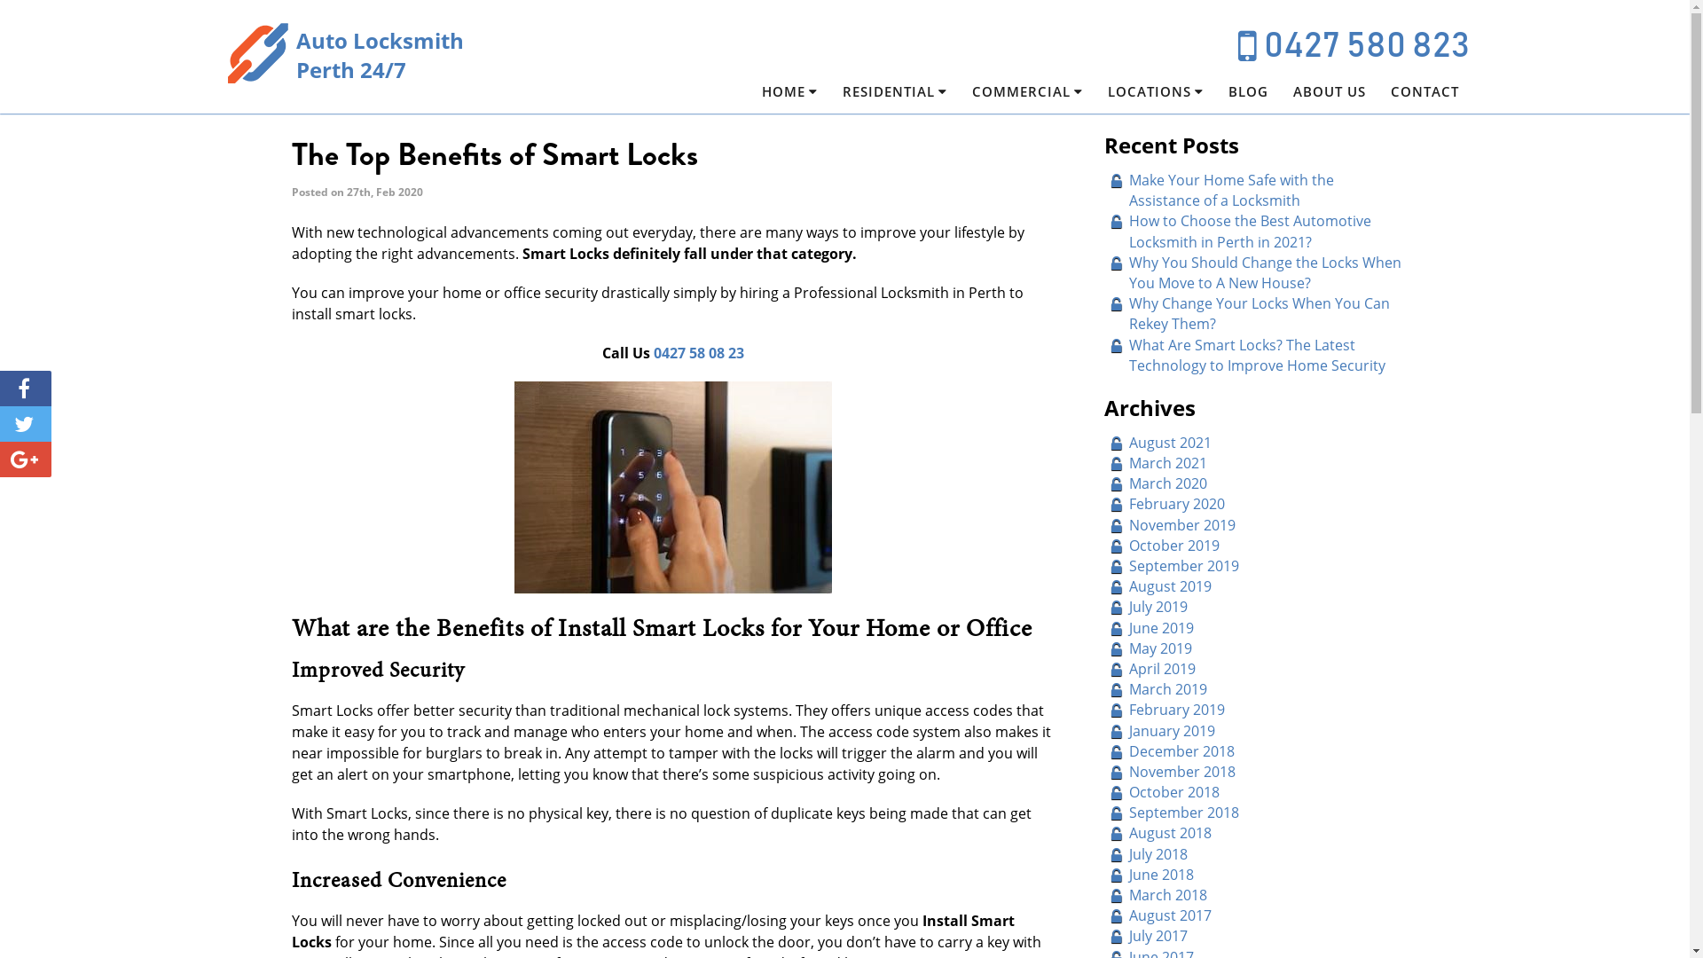  Describe the element at coordinates (1158, 607) in the screenshot. I see `July 2019` at that location.